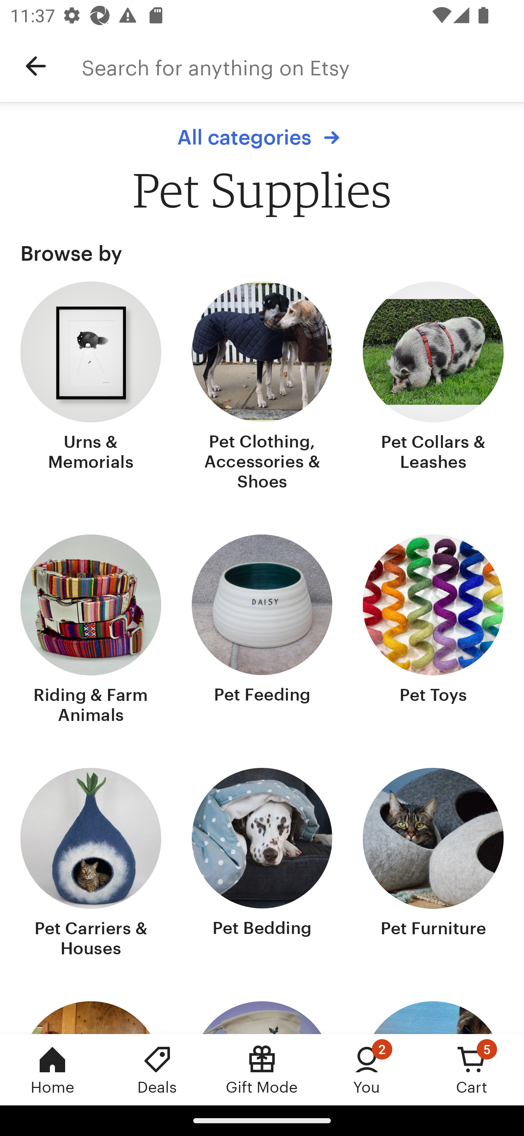  I want to click on Pet Feeding, so click(262, 631).